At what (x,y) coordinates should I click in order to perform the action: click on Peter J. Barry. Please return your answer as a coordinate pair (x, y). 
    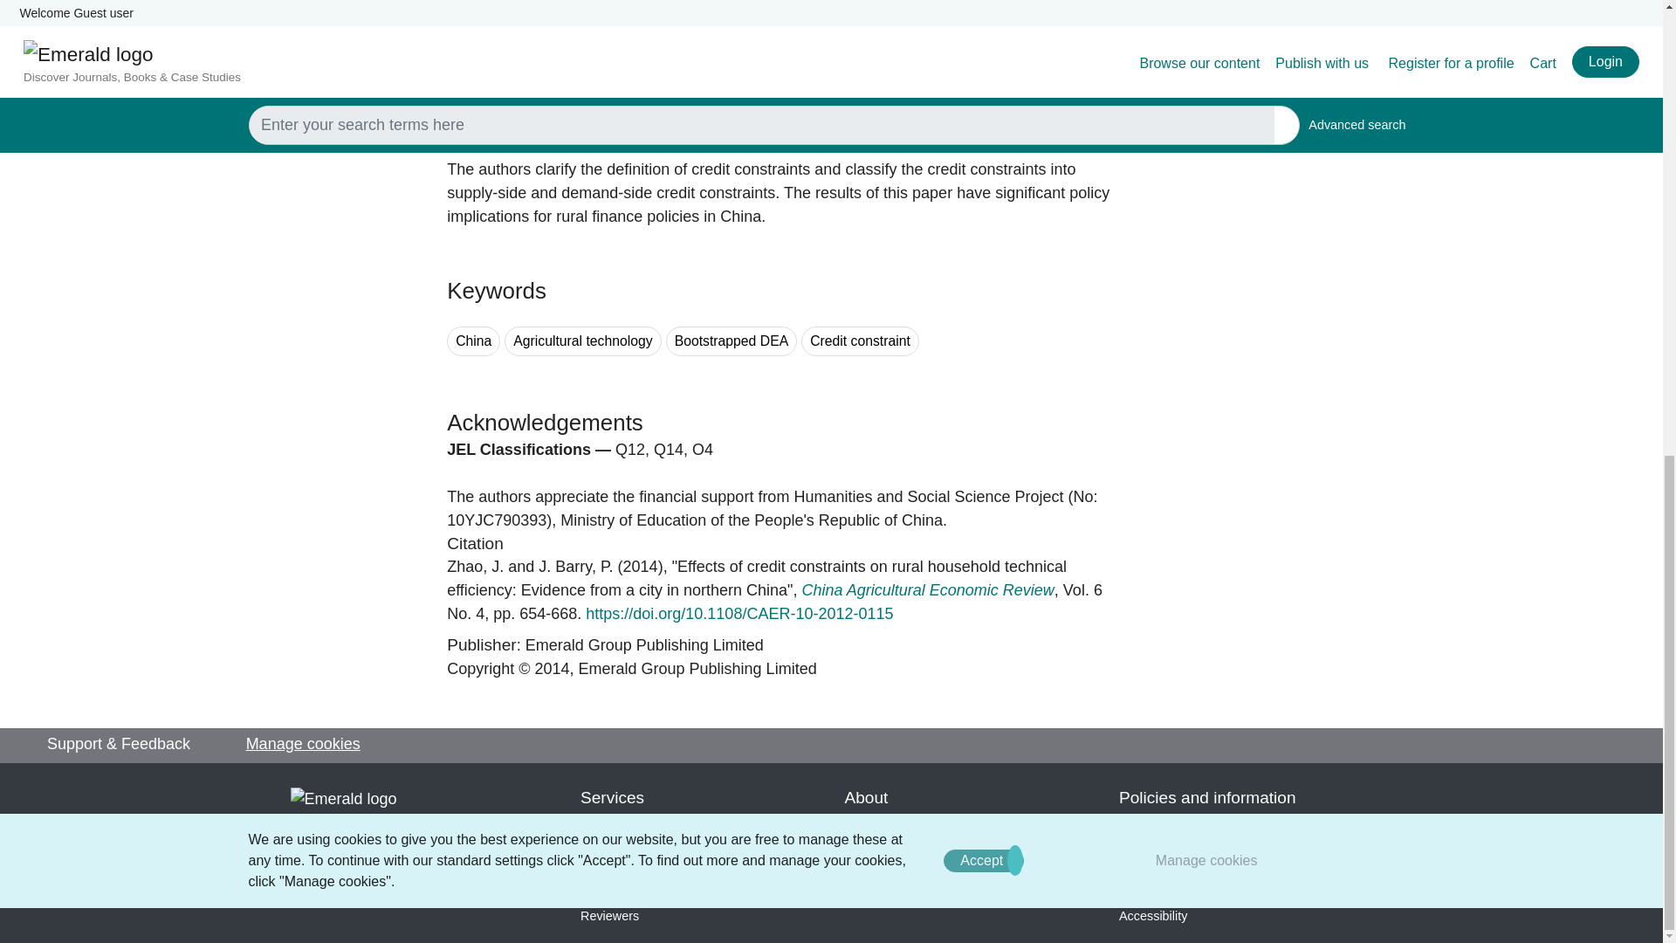
    Looking at the image, I should click on (575, 566).